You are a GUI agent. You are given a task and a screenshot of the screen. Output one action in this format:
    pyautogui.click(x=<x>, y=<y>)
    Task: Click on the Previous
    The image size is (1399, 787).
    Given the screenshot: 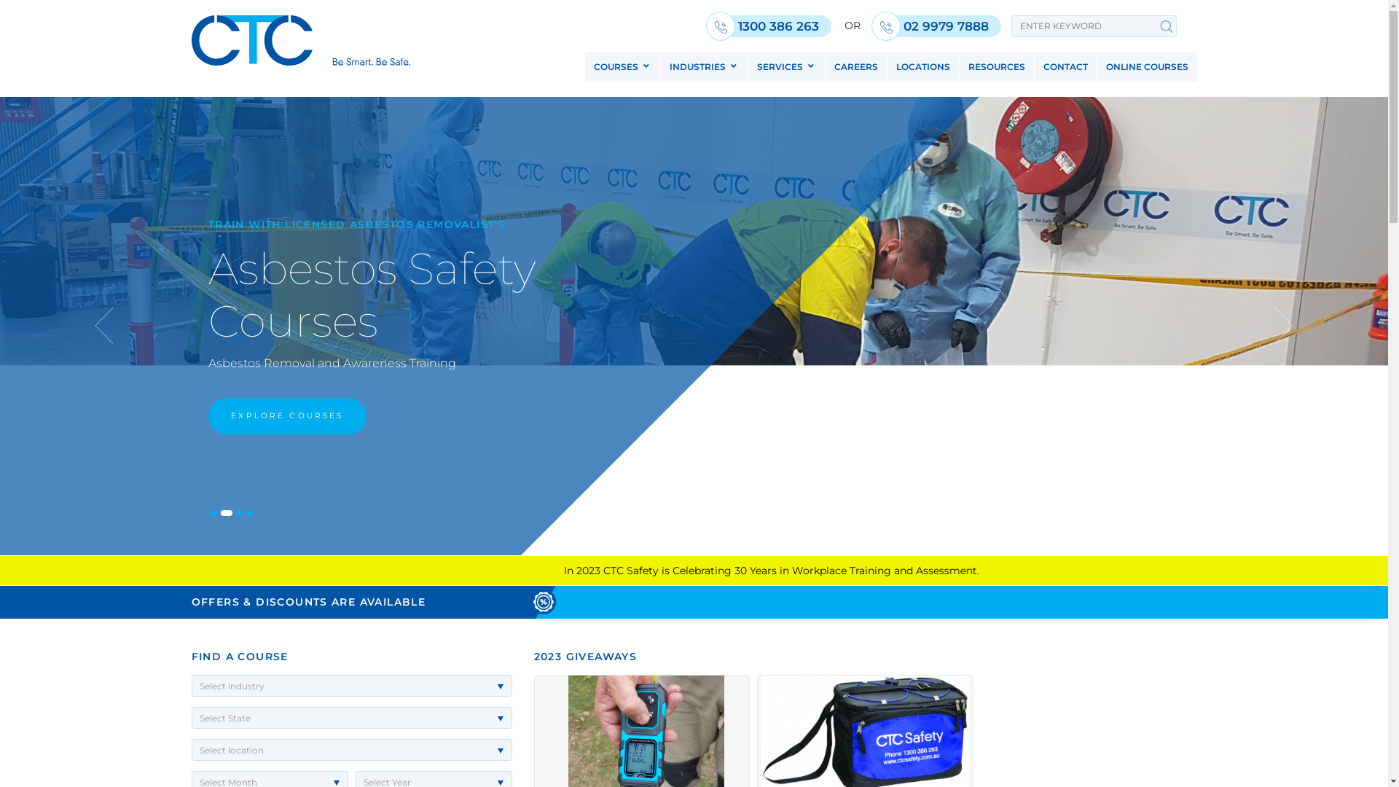 What is the action you would take?
    pyautogui.click(x=104, y=326)
    